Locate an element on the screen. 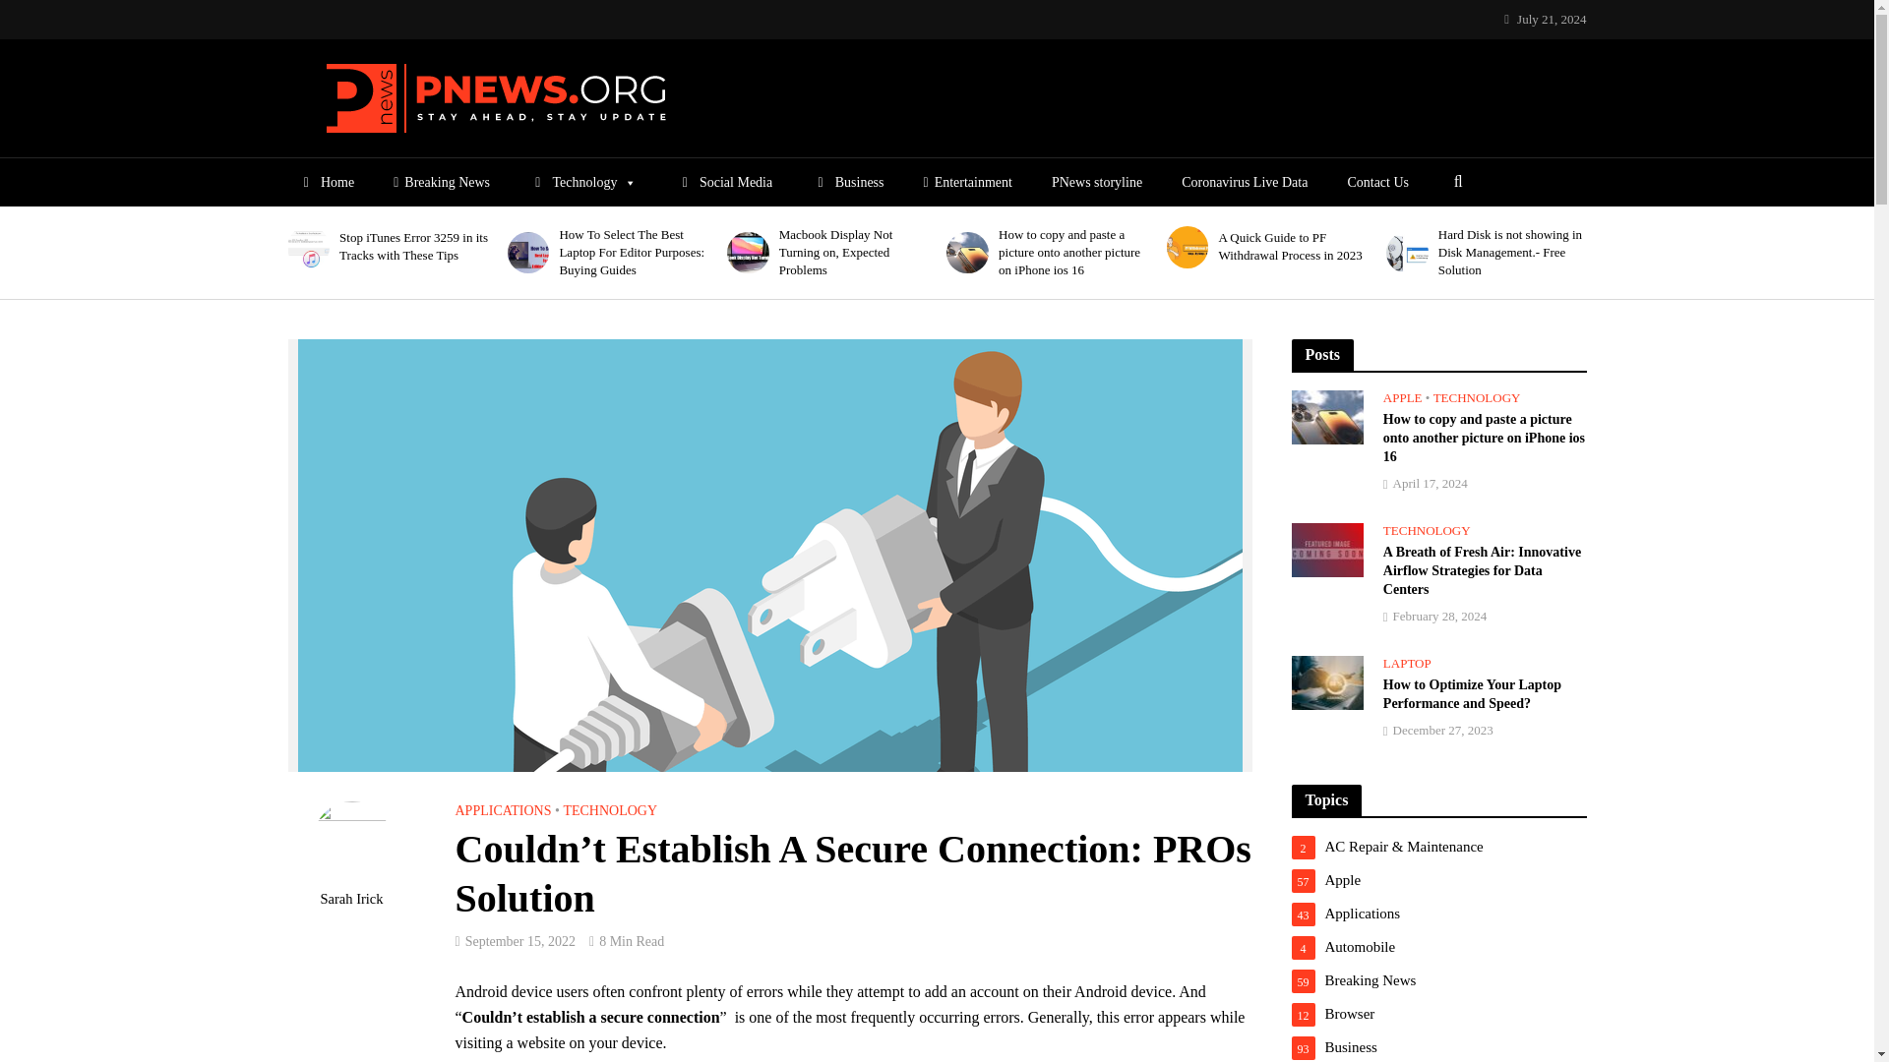  Business is located at coordinates (847, 183).